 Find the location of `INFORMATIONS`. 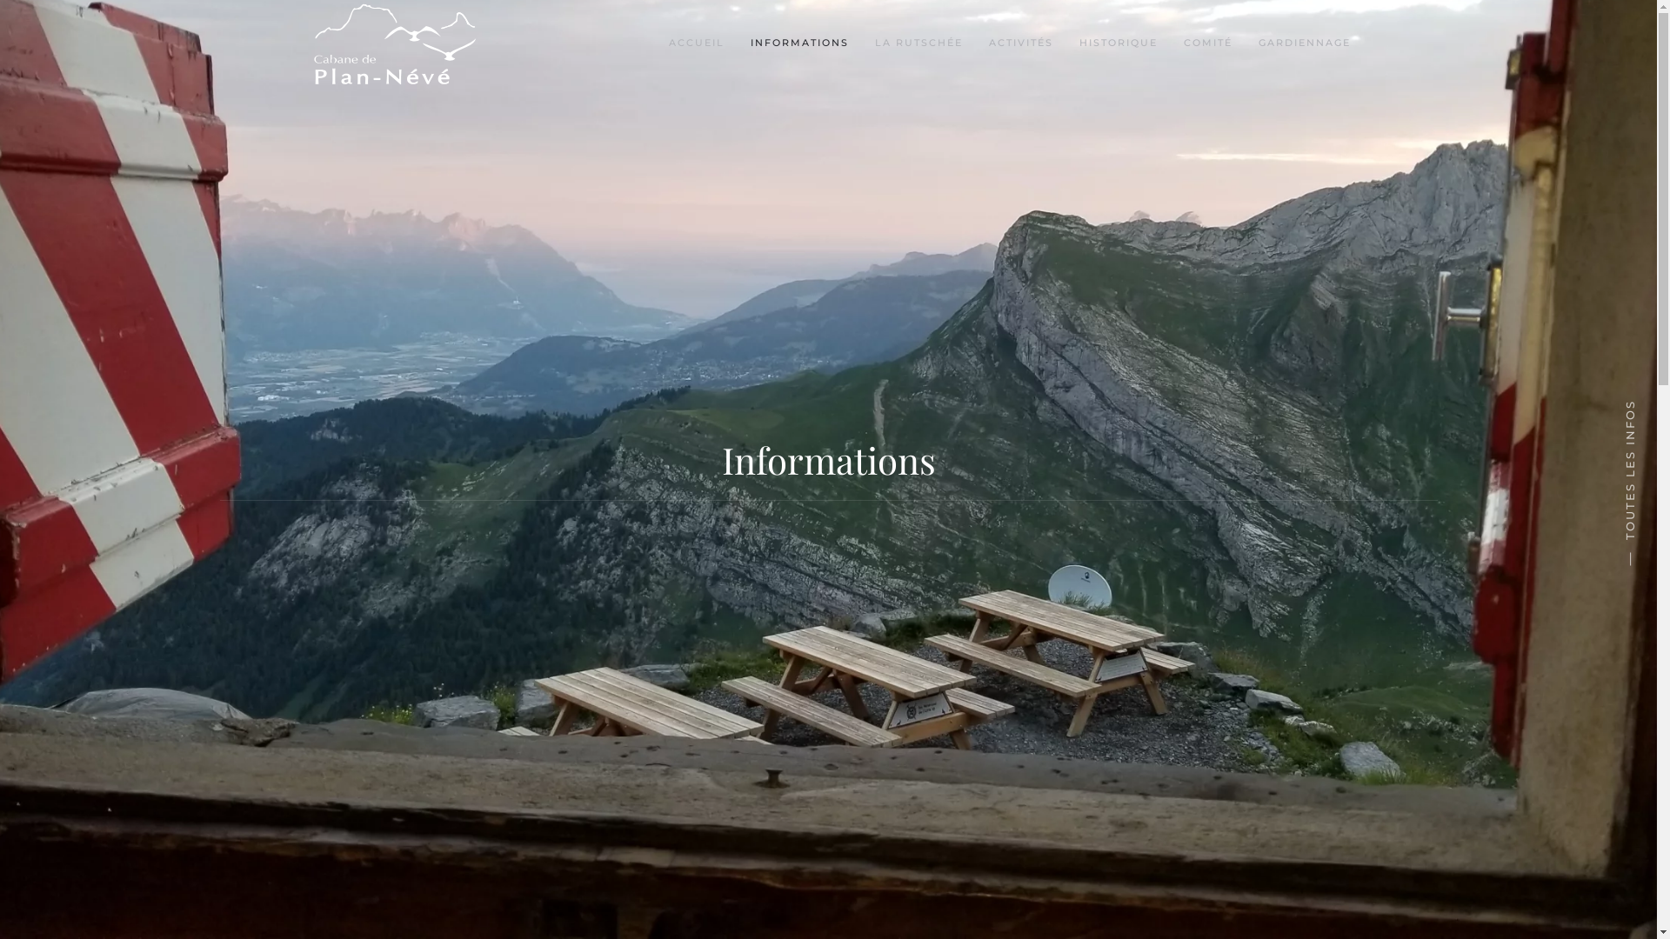

INFORMATIONS is located at coordinates (798, 43).